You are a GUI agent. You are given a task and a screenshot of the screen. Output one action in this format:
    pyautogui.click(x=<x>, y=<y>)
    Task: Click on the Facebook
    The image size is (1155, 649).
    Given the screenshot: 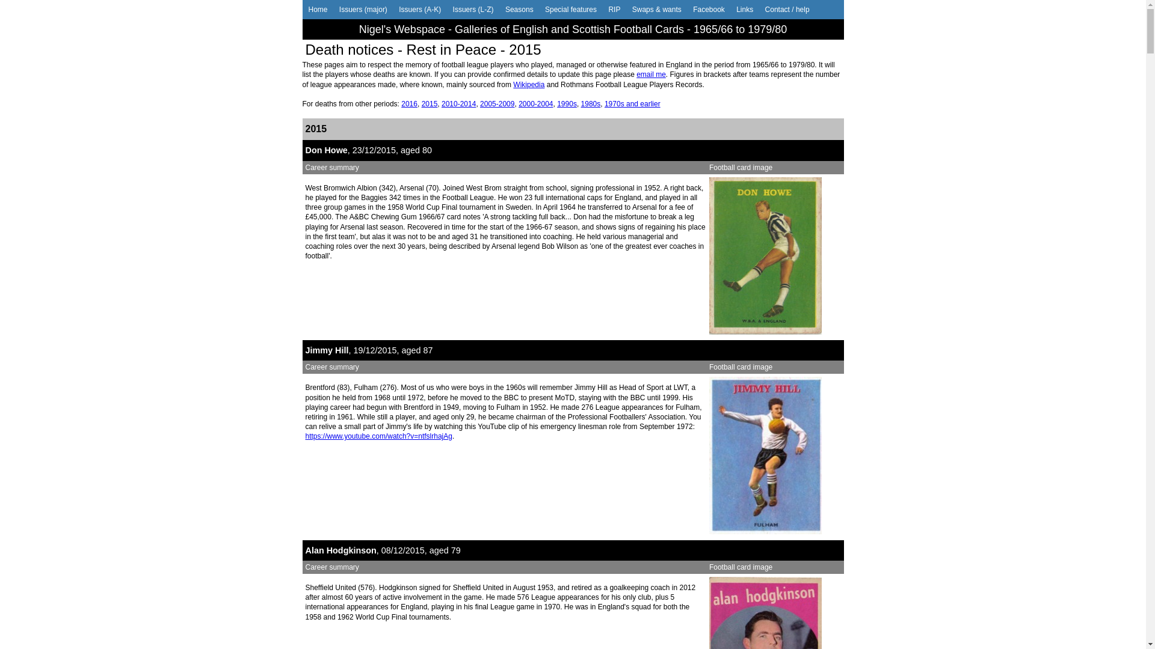 What is the action you would take?
    pyautogui.click(x=709, y=10)
    